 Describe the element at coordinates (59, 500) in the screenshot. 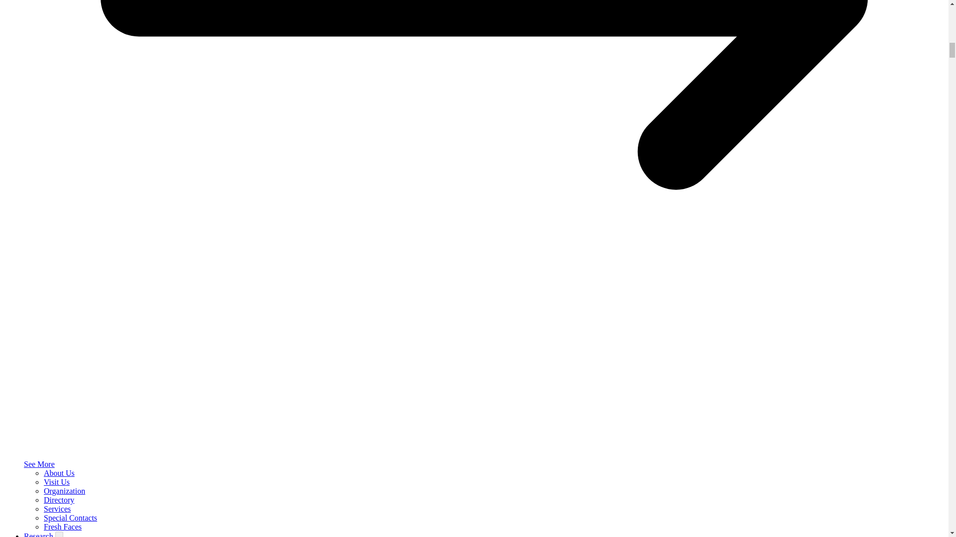

I see `Directory` at that location.